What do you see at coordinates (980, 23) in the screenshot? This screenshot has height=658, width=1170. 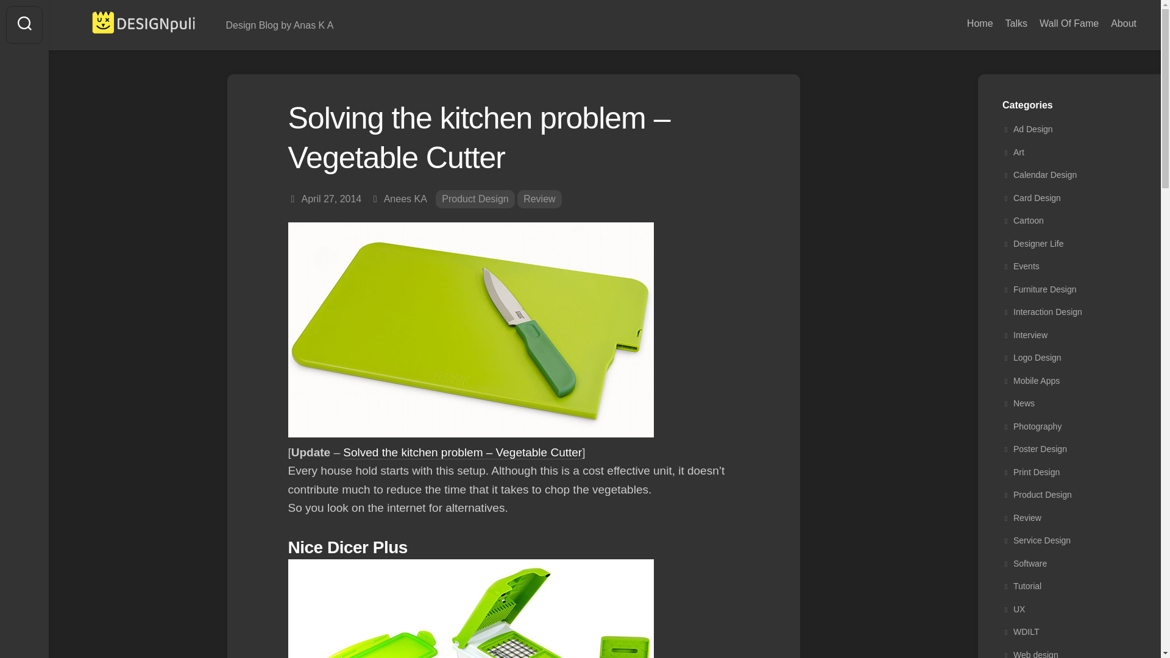 I see `Home` at bounding box center [980, 23].